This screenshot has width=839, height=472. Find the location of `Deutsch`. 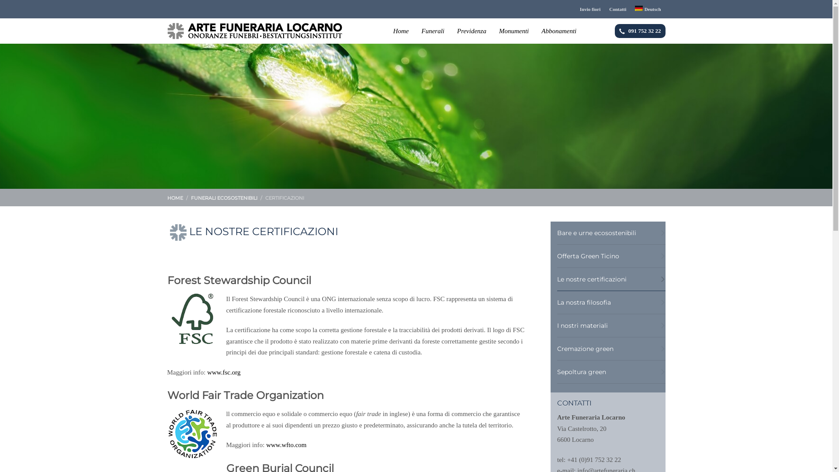

Deutsch is located at coordinates (648, 9).